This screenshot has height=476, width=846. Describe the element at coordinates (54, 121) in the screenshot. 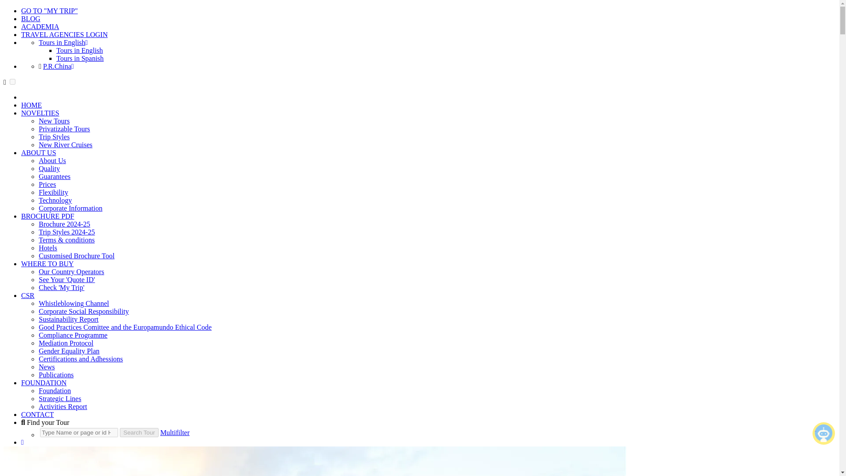

I see `New Tours` at that location.